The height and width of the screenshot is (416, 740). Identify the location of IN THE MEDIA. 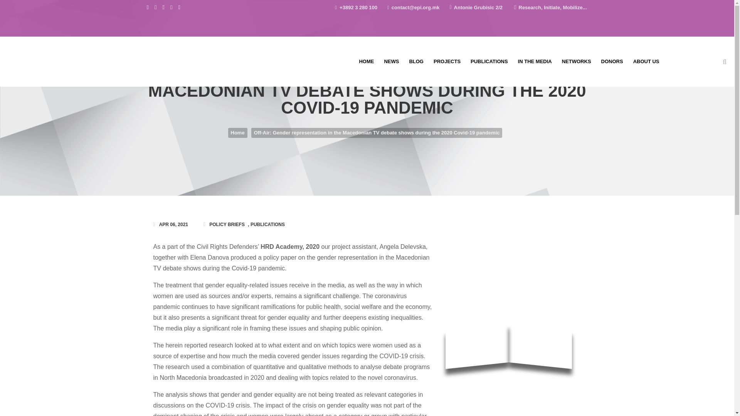
(535, 62).